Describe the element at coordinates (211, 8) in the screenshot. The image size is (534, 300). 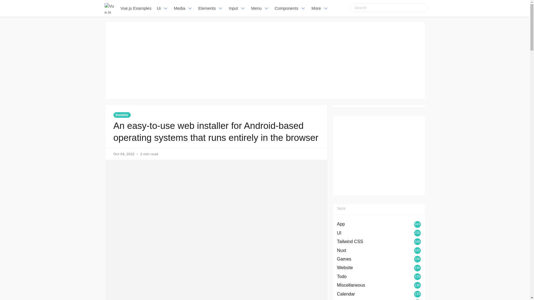
I see `Elements` at that location.